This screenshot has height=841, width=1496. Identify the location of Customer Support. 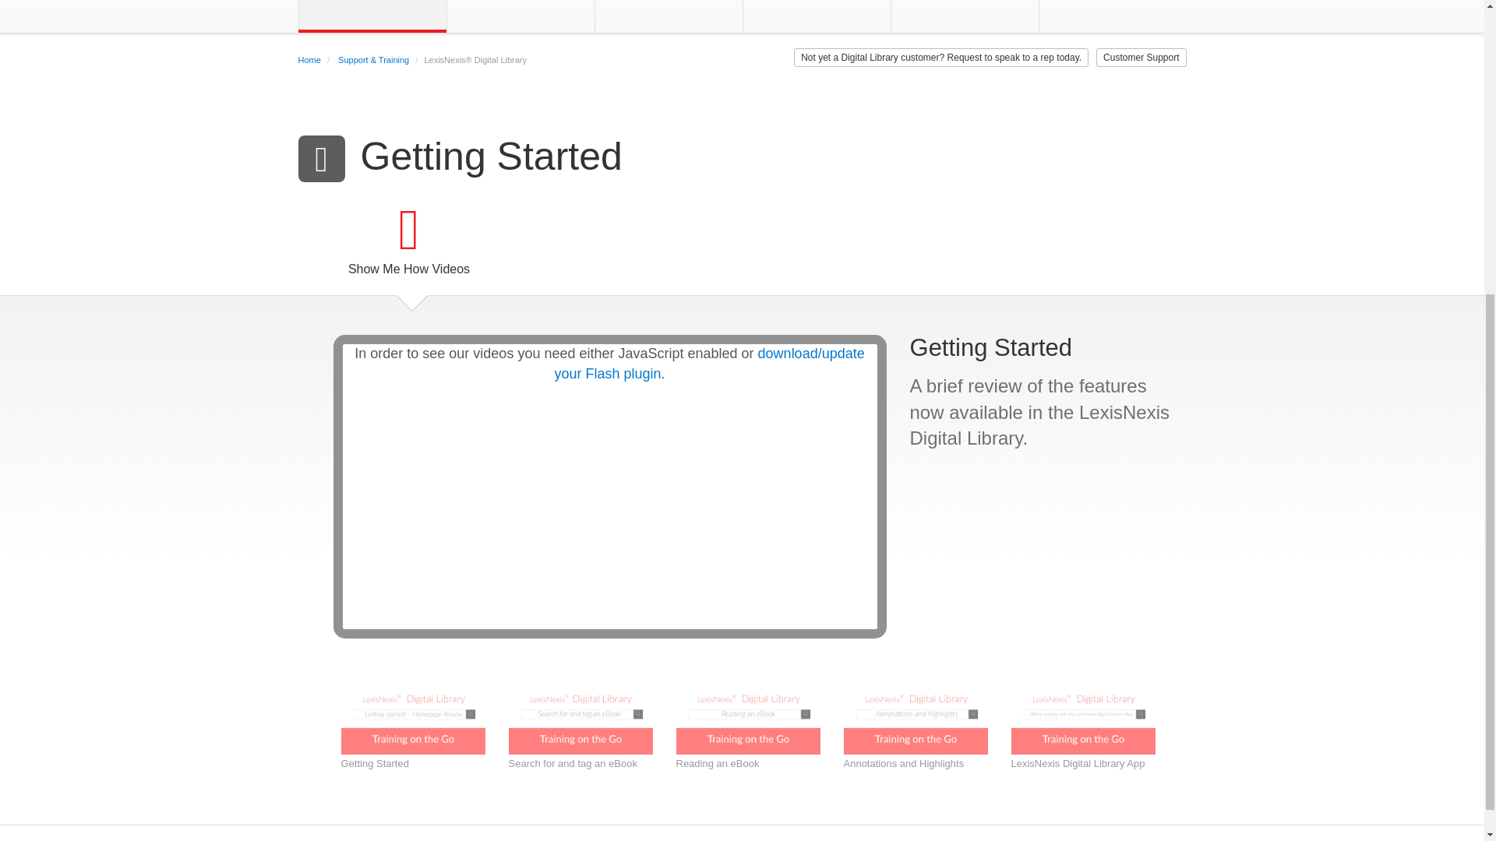
(1141, 58).